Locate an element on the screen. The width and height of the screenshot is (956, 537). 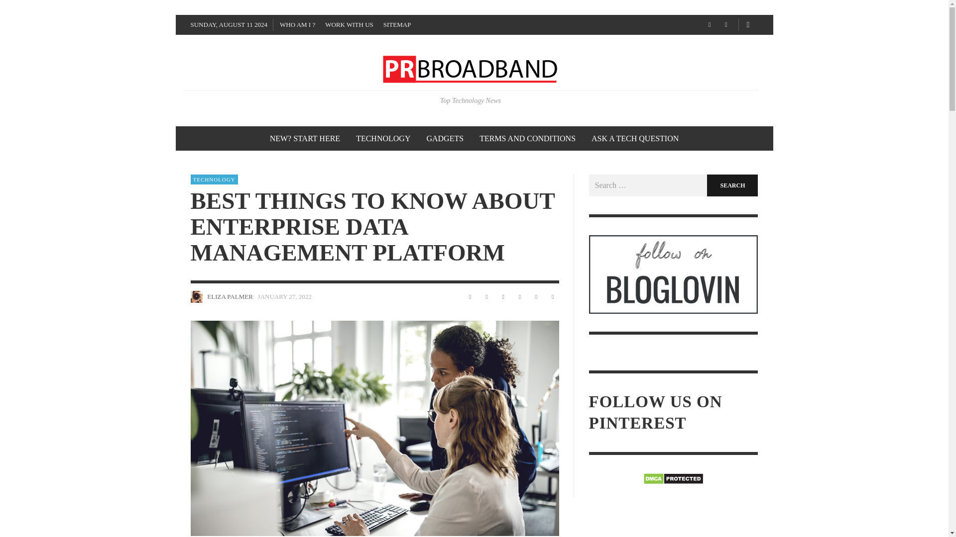
Top Technology News is located at coordinates (471, 85).